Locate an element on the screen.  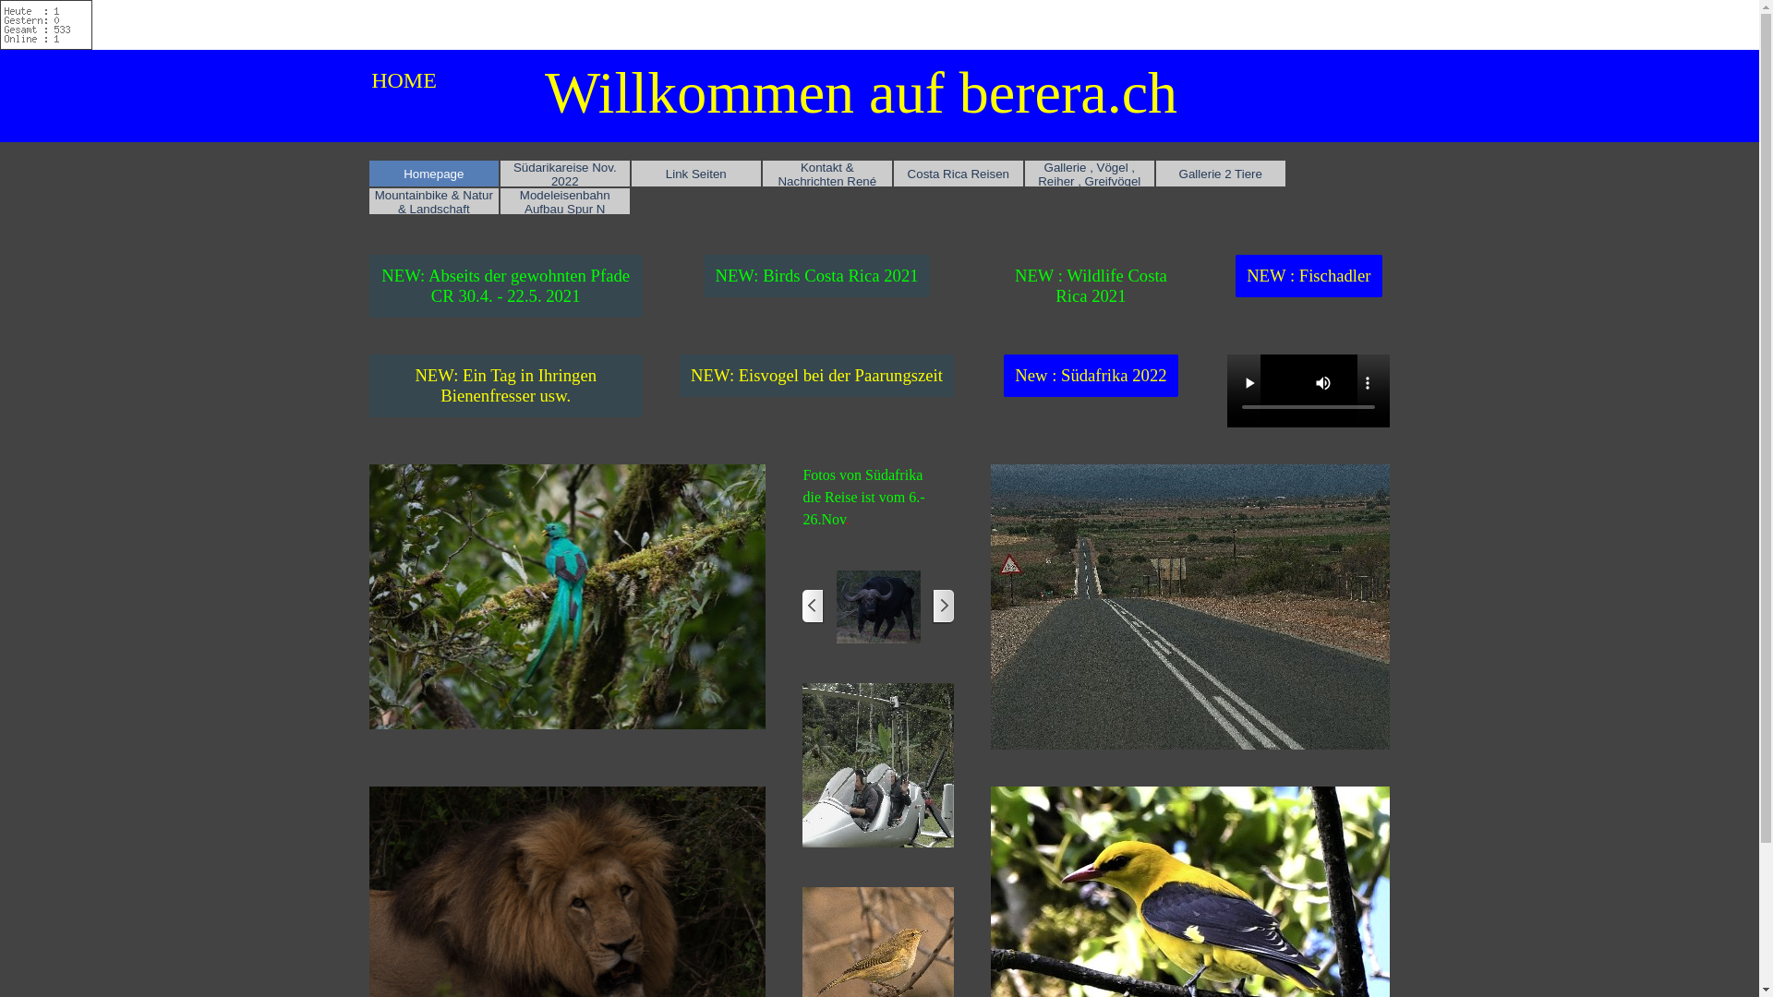
NEW: Ein Tag in Ihringen Bienenfresser usw. is located at coordinates (506, 386).